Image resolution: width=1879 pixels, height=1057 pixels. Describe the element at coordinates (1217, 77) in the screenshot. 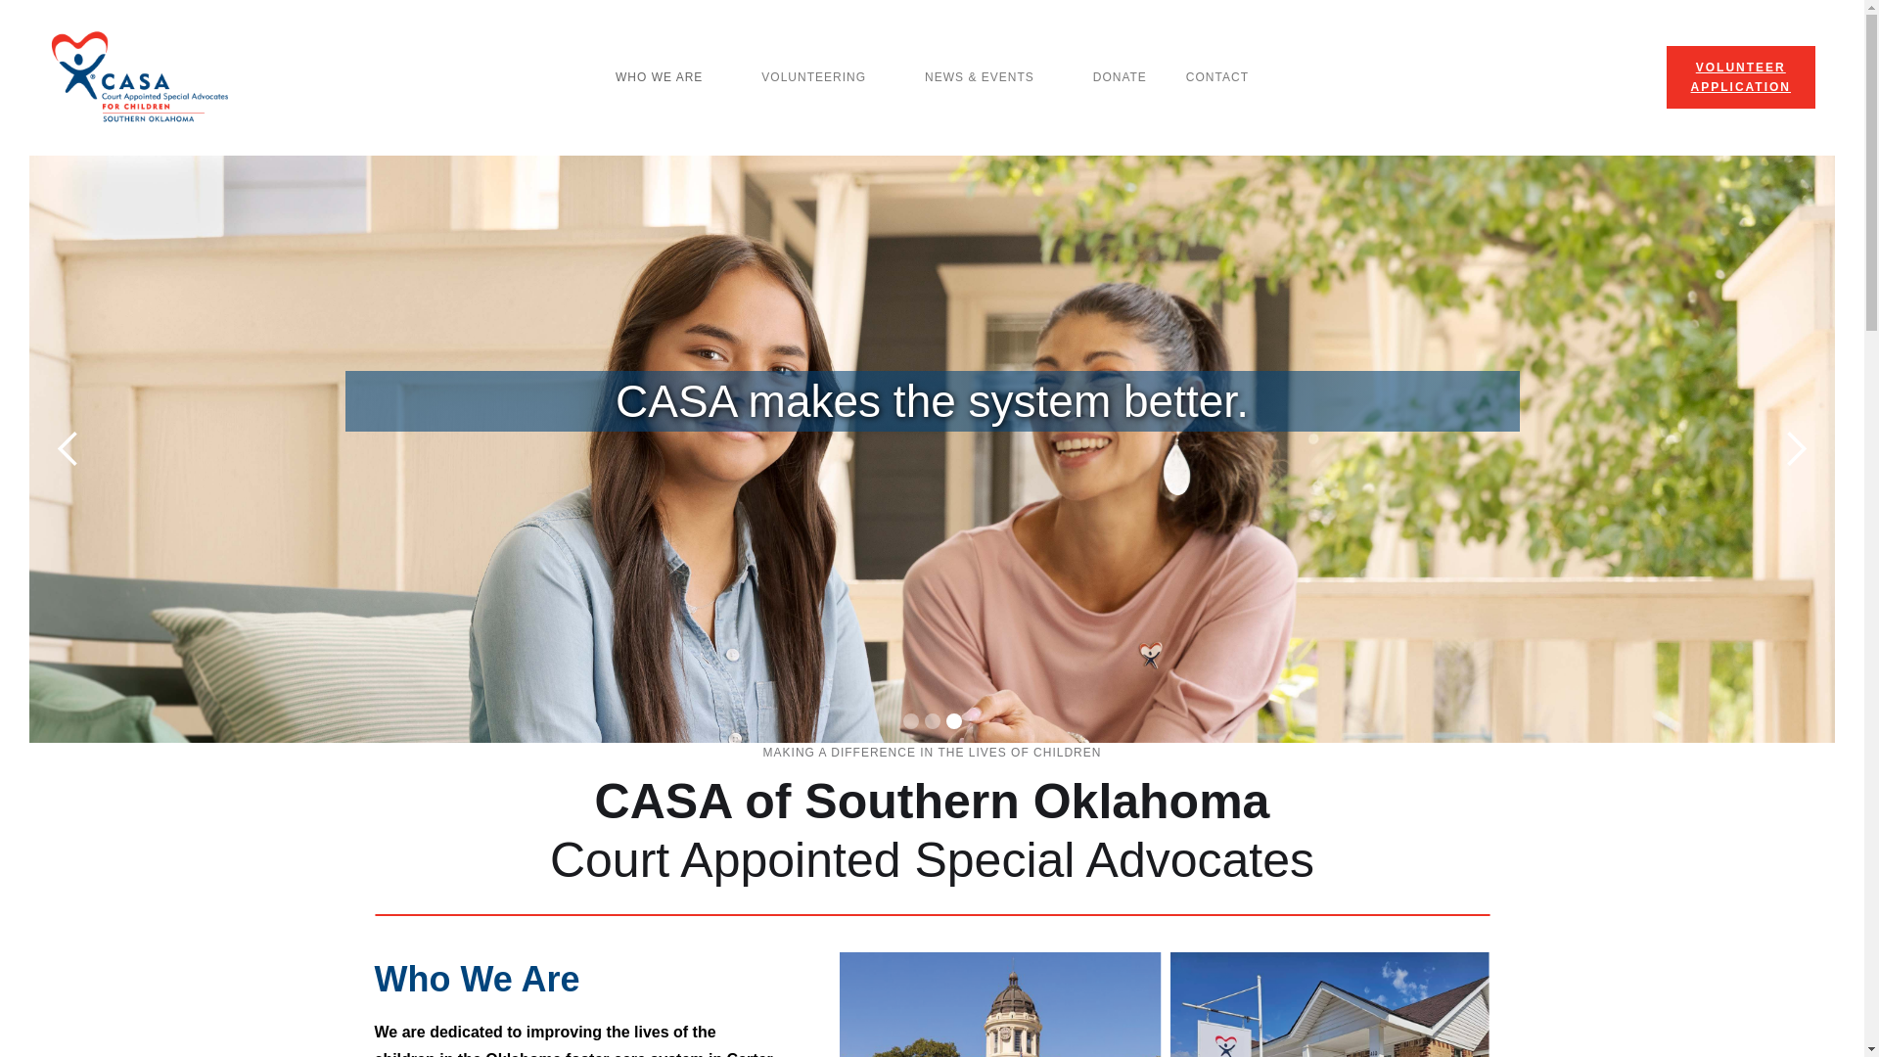

I see `CONTACT` at that location.